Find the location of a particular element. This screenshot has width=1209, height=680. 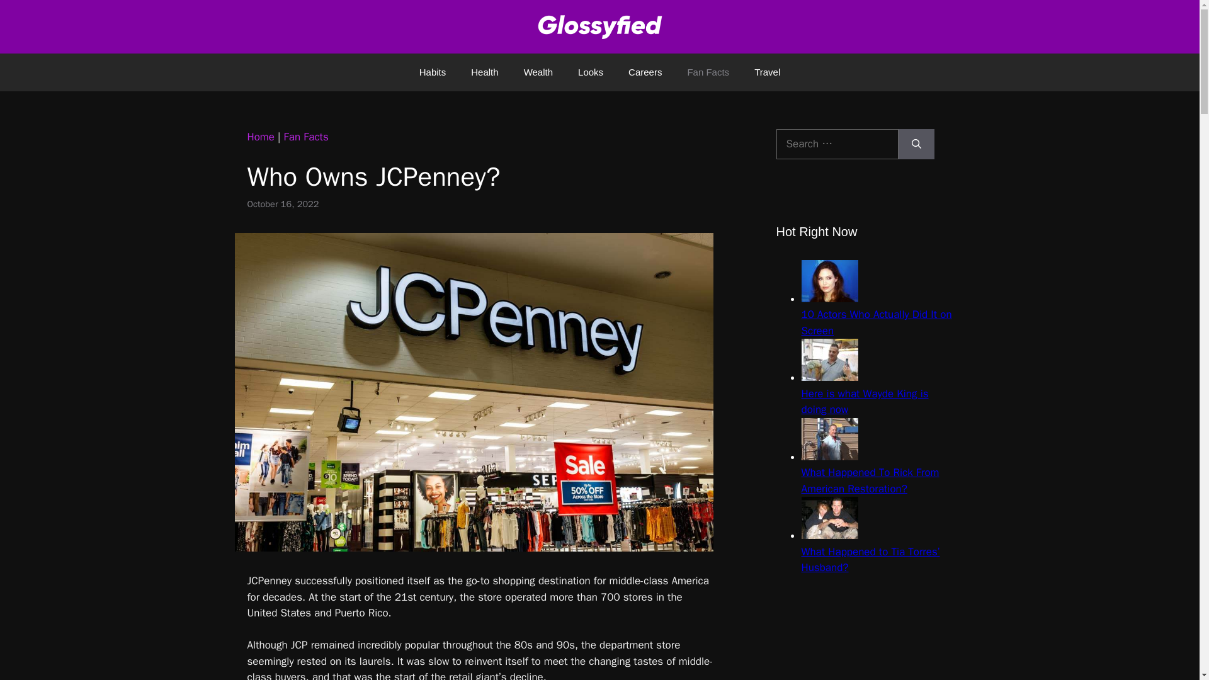

Health is located at coordinates (484, 72).